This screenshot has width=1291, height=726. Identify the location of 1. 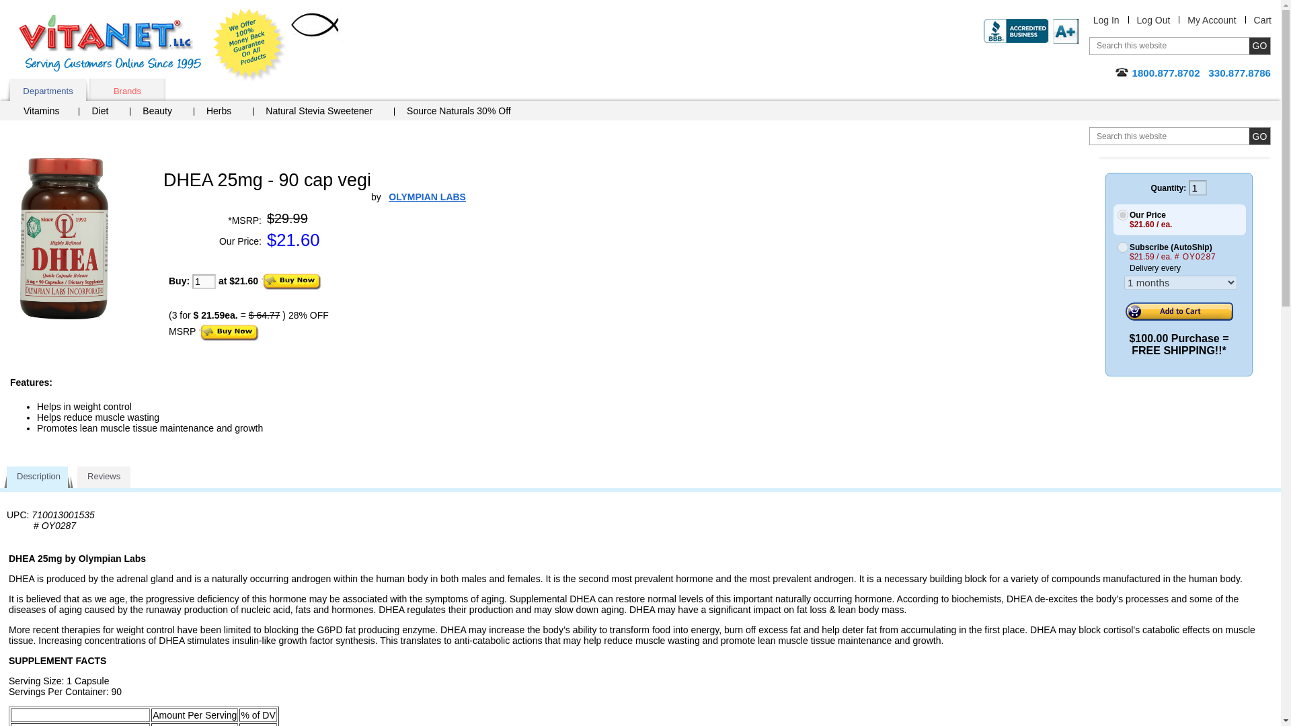
(1198, 187).